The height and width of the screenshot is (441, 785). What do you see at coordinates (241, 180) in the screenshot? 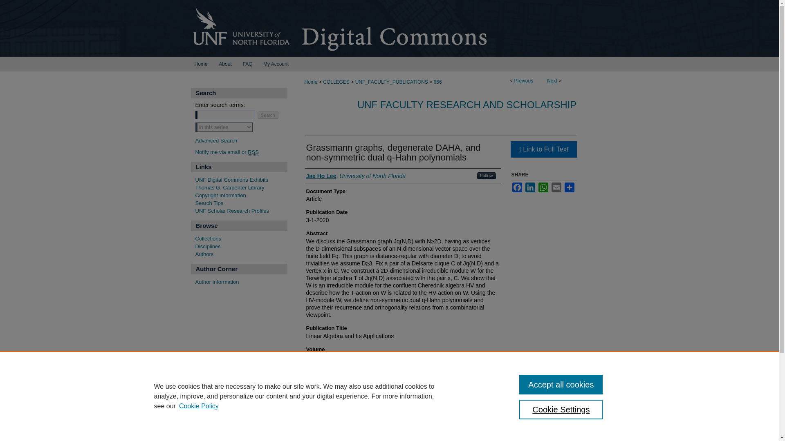
I see `UNF Digital Commons Exhibits` at bounding box center [241, 180].